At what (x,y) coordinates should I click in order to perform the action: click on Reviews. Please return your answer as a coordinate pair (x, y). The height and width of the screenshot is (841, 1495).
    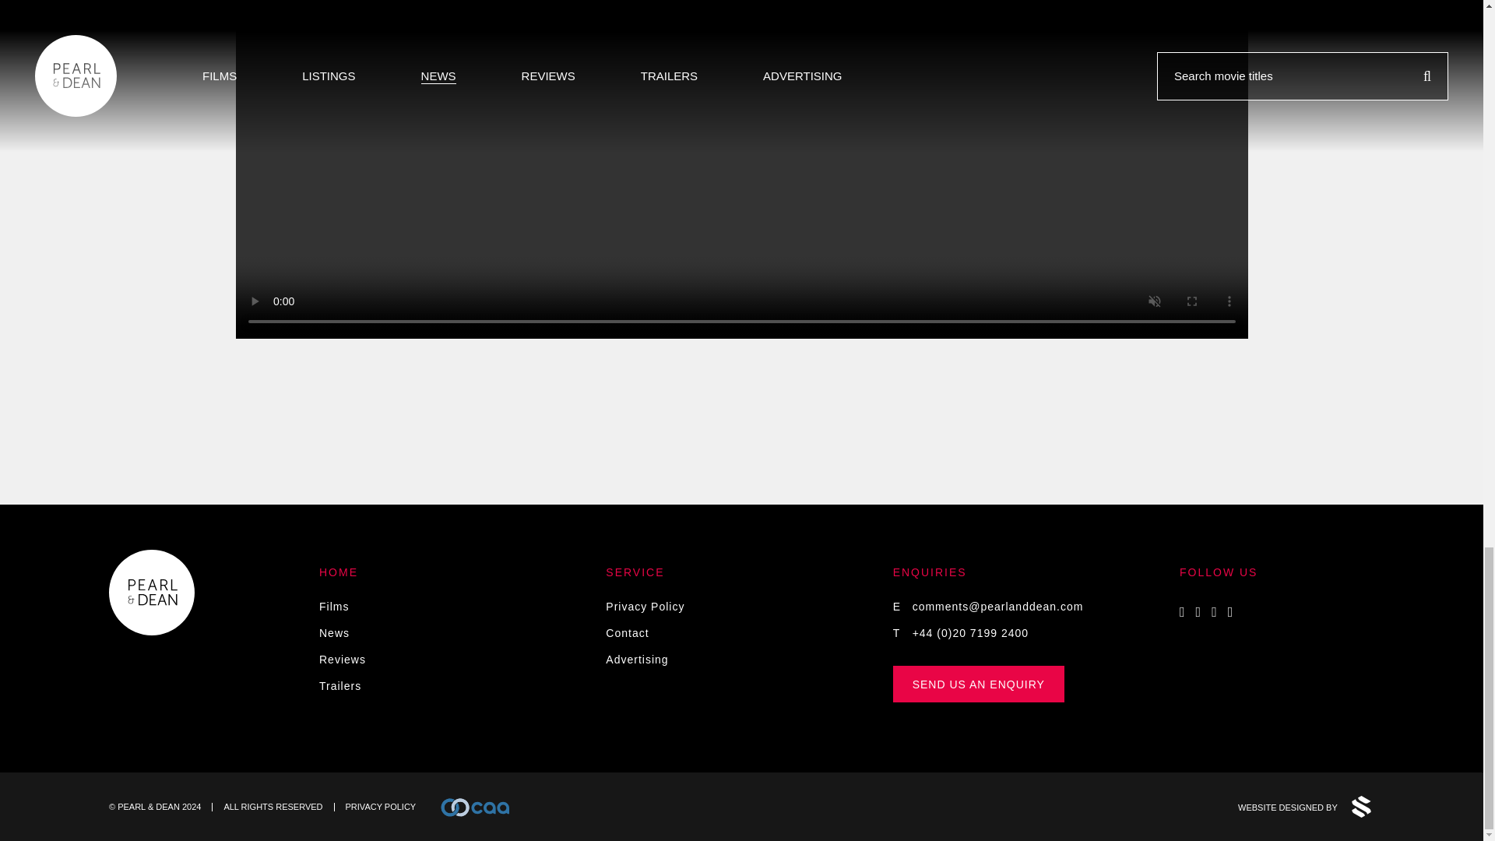
    Looking at the image, I should click on (343, 660).